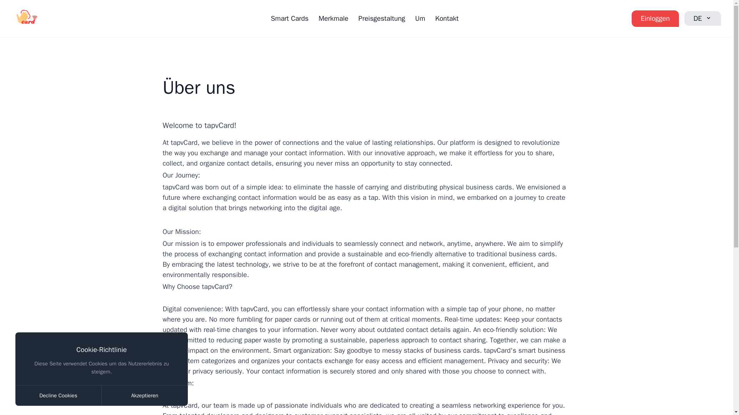 The height and width of the screenshot is (415, 739). Describe the element at coordinates (447, 18) in the screenshot. I see `Kontakt` at that location.